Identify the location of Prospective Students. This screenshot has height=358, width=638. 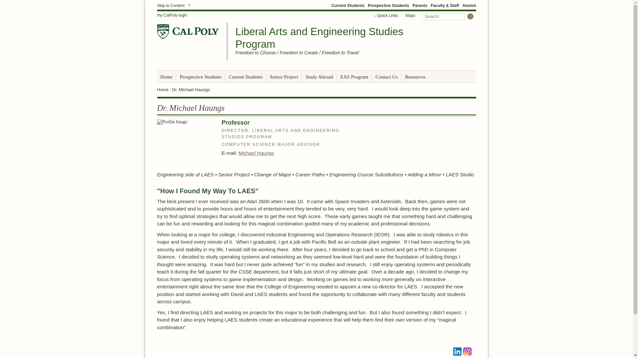
(388, 5).